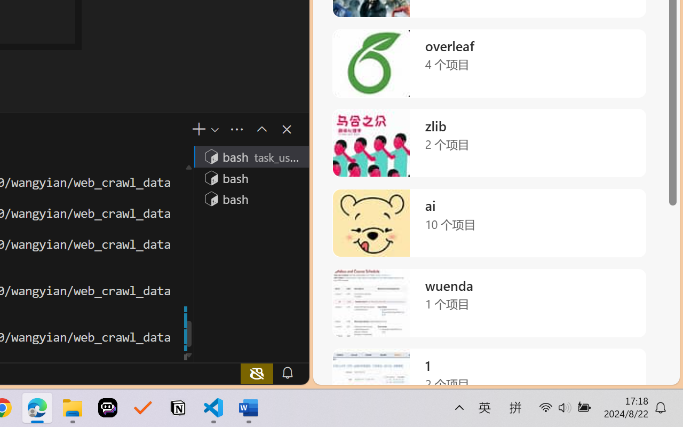  What do you see at coordinates (260, 129) in the screenshot?
I see `Maximize Panel Size` at bounding box center [260, 129].